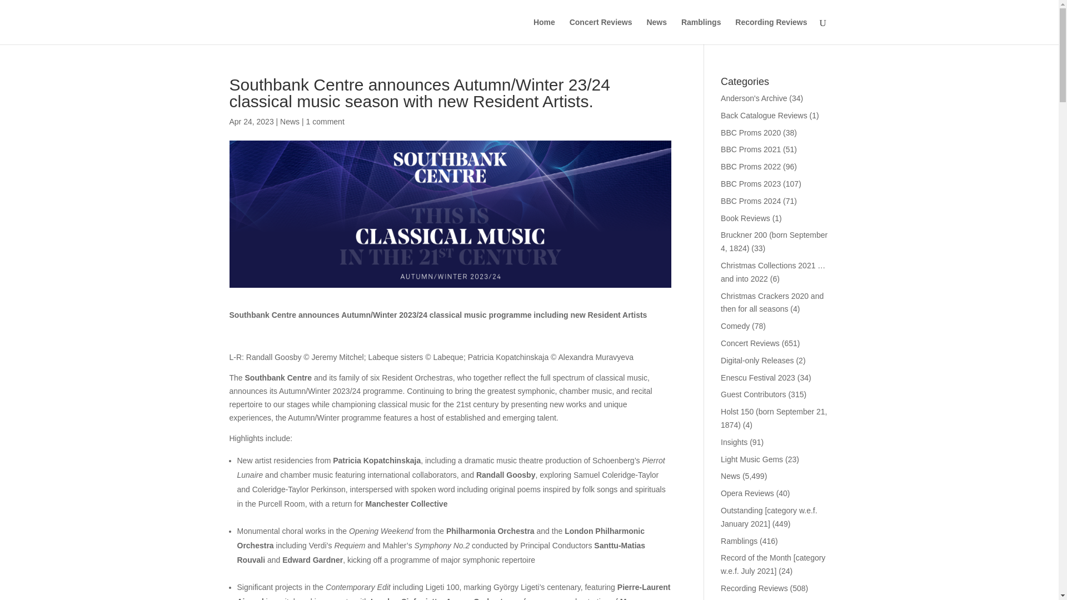 This screenshot has height=600, width=1067. Describe the element at coordinates (751, 149) in the screenshot. I see `BBC Proms 2021` at that location.